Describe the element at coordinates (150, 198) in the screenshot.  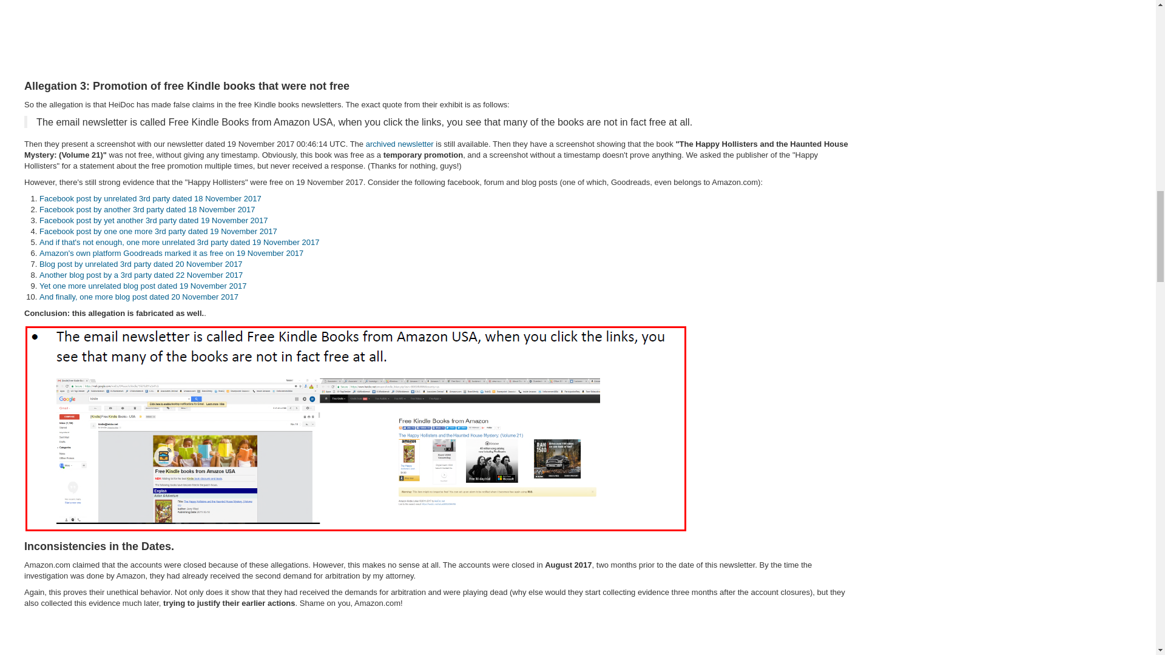
I see `Facebook post by unrelated 3rd party dated 18 November 2017` at that location.